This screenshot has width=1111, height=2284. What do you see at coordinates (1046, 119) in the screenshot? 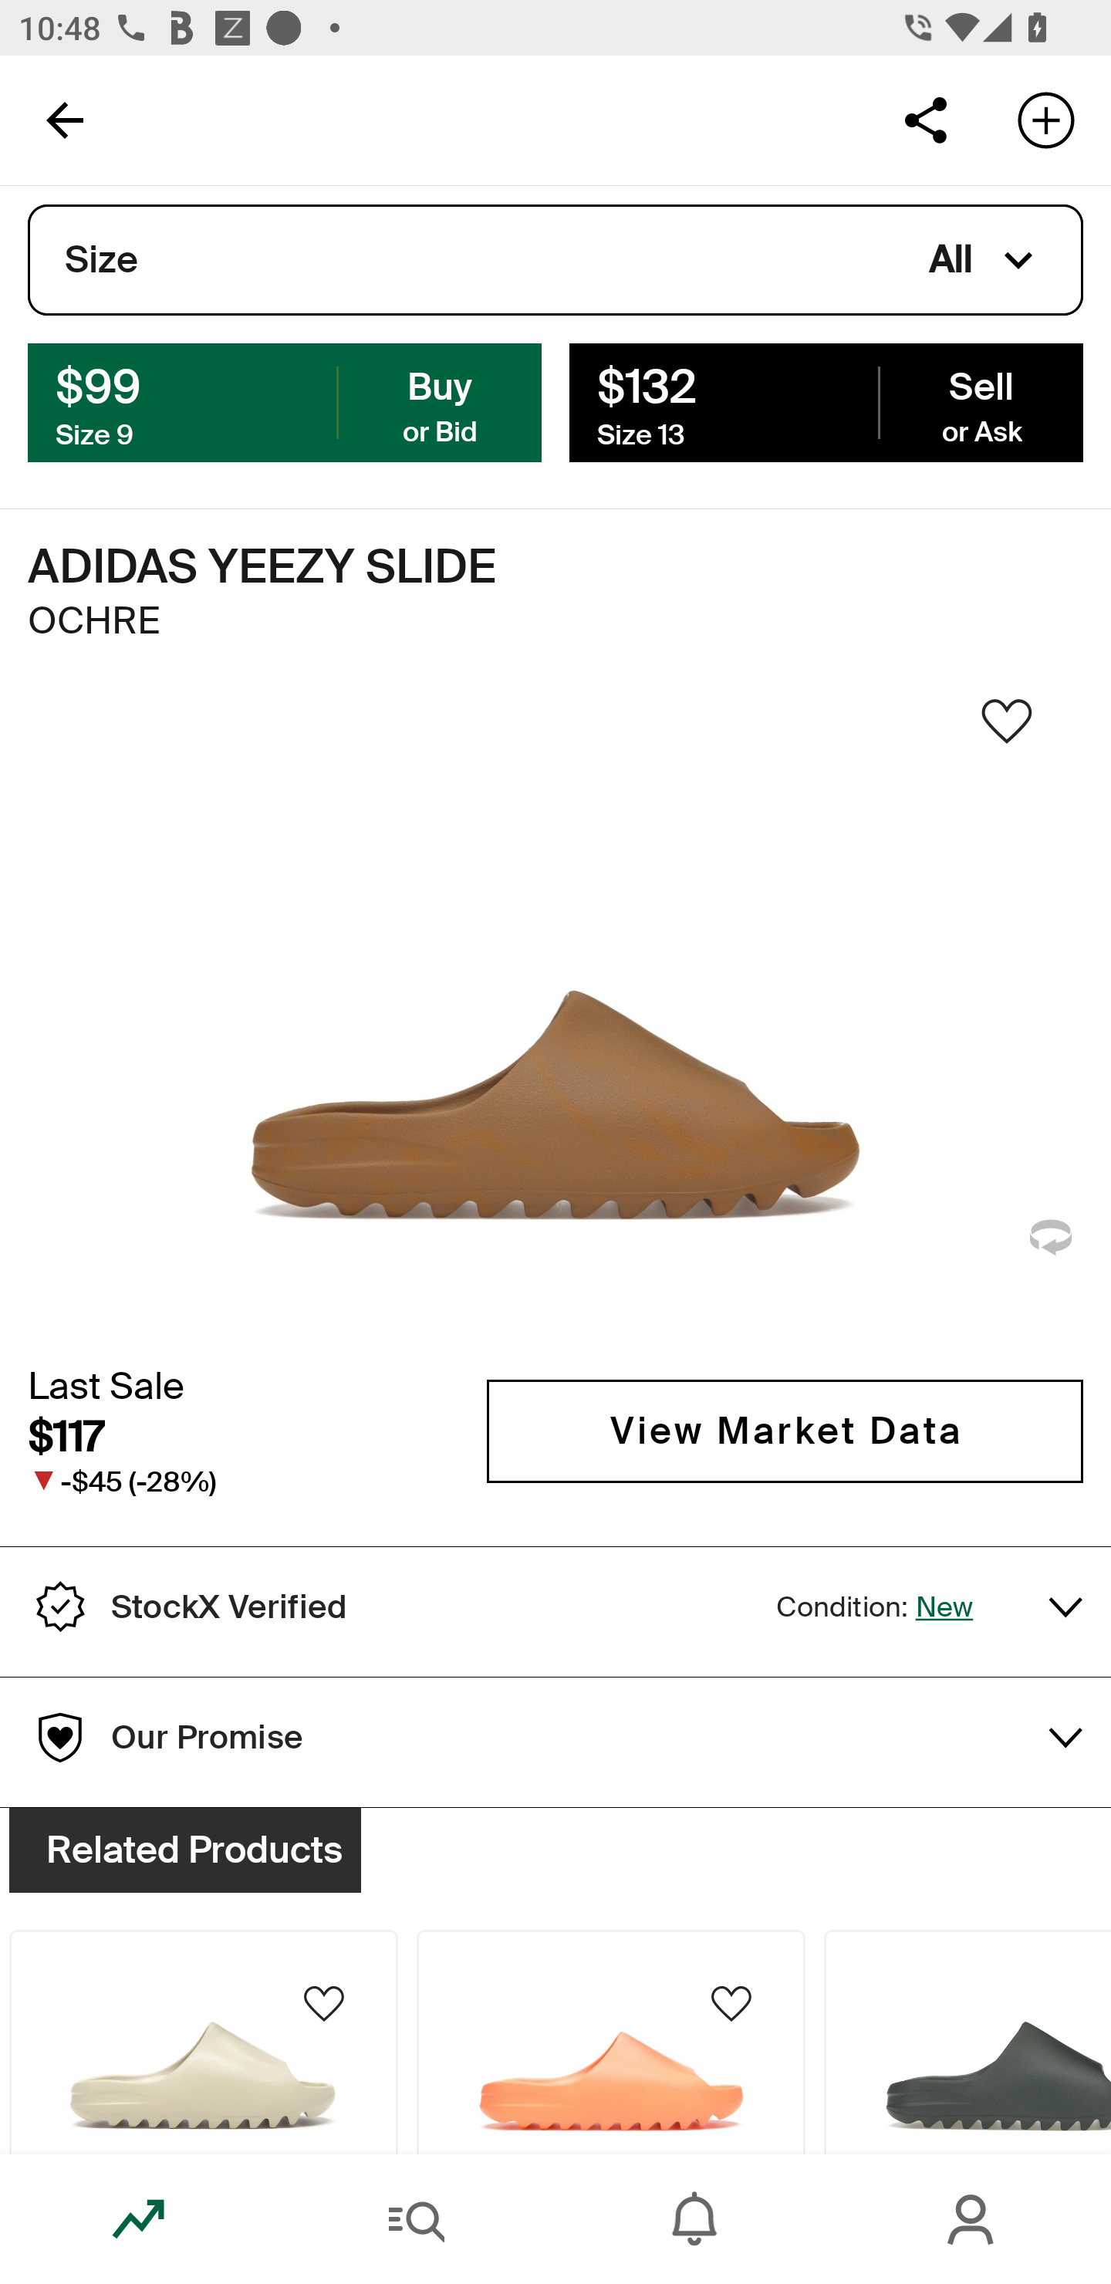
I see `Add` at bounding box center [1046, 119].